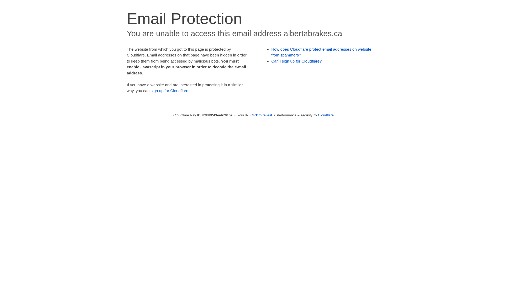 The width and height of the screenshot is (507, 285). Describe the element at coordinates (297, 61) in the screenshot. I see `Can I sign up for Cloudflare?` at that location.